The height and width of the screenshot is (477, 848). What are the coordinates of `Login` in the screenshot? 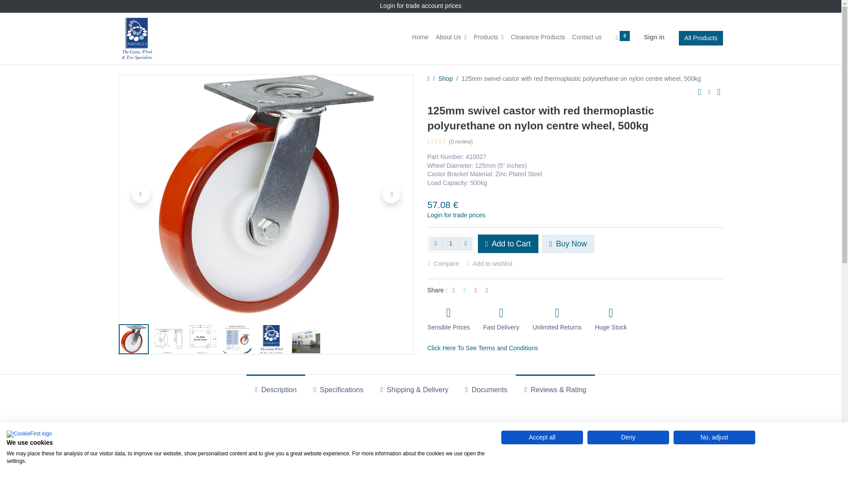 It's located at (387, 5).